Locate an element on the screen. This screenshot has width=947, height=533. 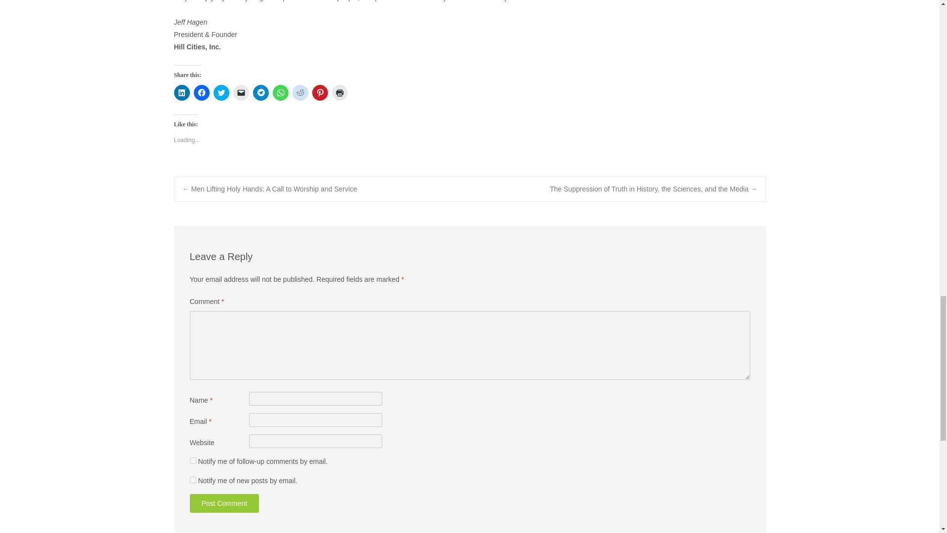
Click to share on LinkedIn is located at coordinates (182, 93).